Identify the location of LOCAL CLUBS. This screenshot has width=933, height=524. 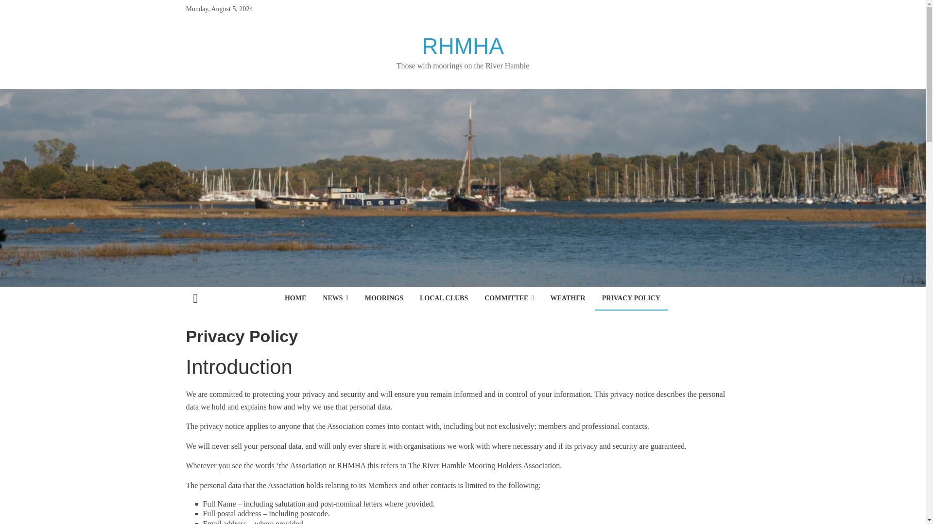
(443, 299).